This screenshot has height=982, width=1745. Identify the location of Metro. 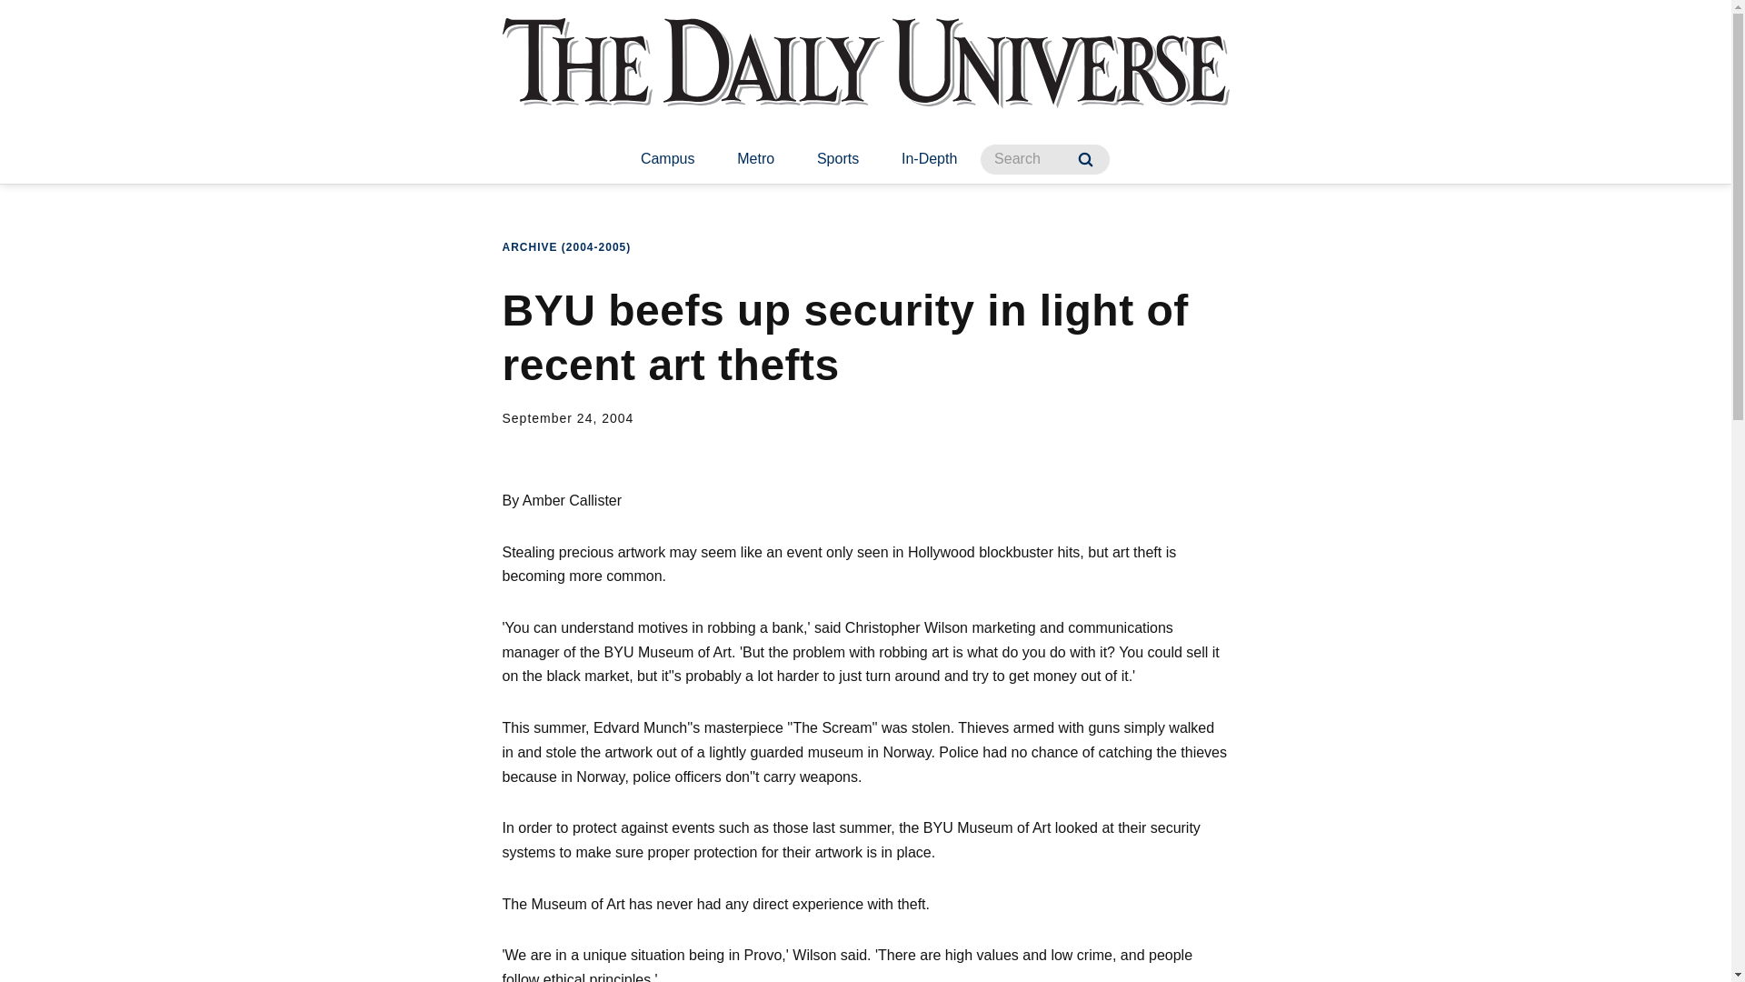
(755, 160).